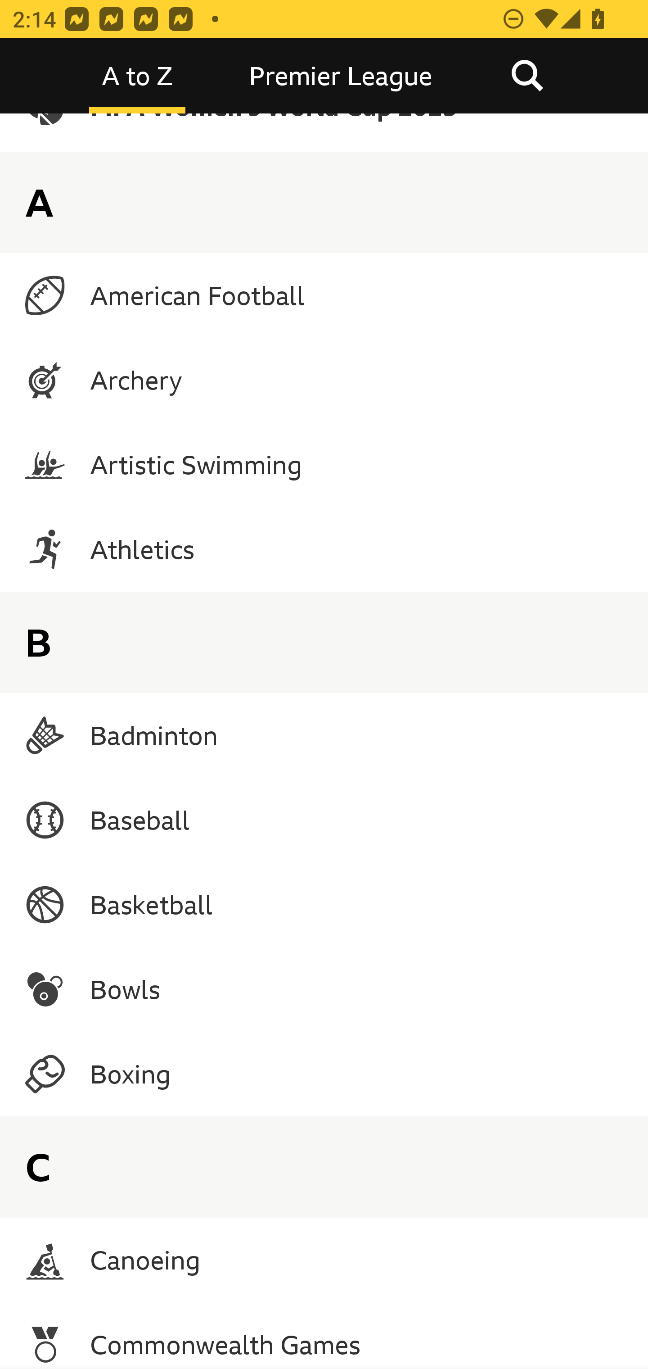 Image resolution: width=648 pixels, height=1369 pixels. Describe the element at coordinates (527, 76) in the screenshot. I see `Search` at that location.